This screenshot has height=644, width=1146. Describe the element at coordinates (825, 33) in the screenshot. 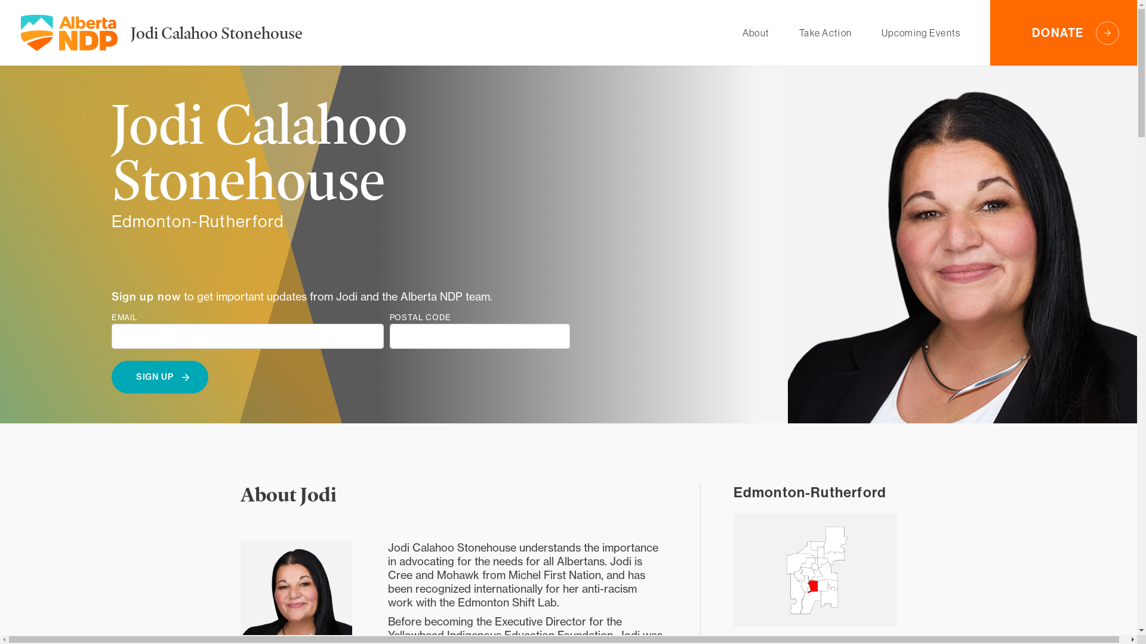

I see `Take Action` at that location.